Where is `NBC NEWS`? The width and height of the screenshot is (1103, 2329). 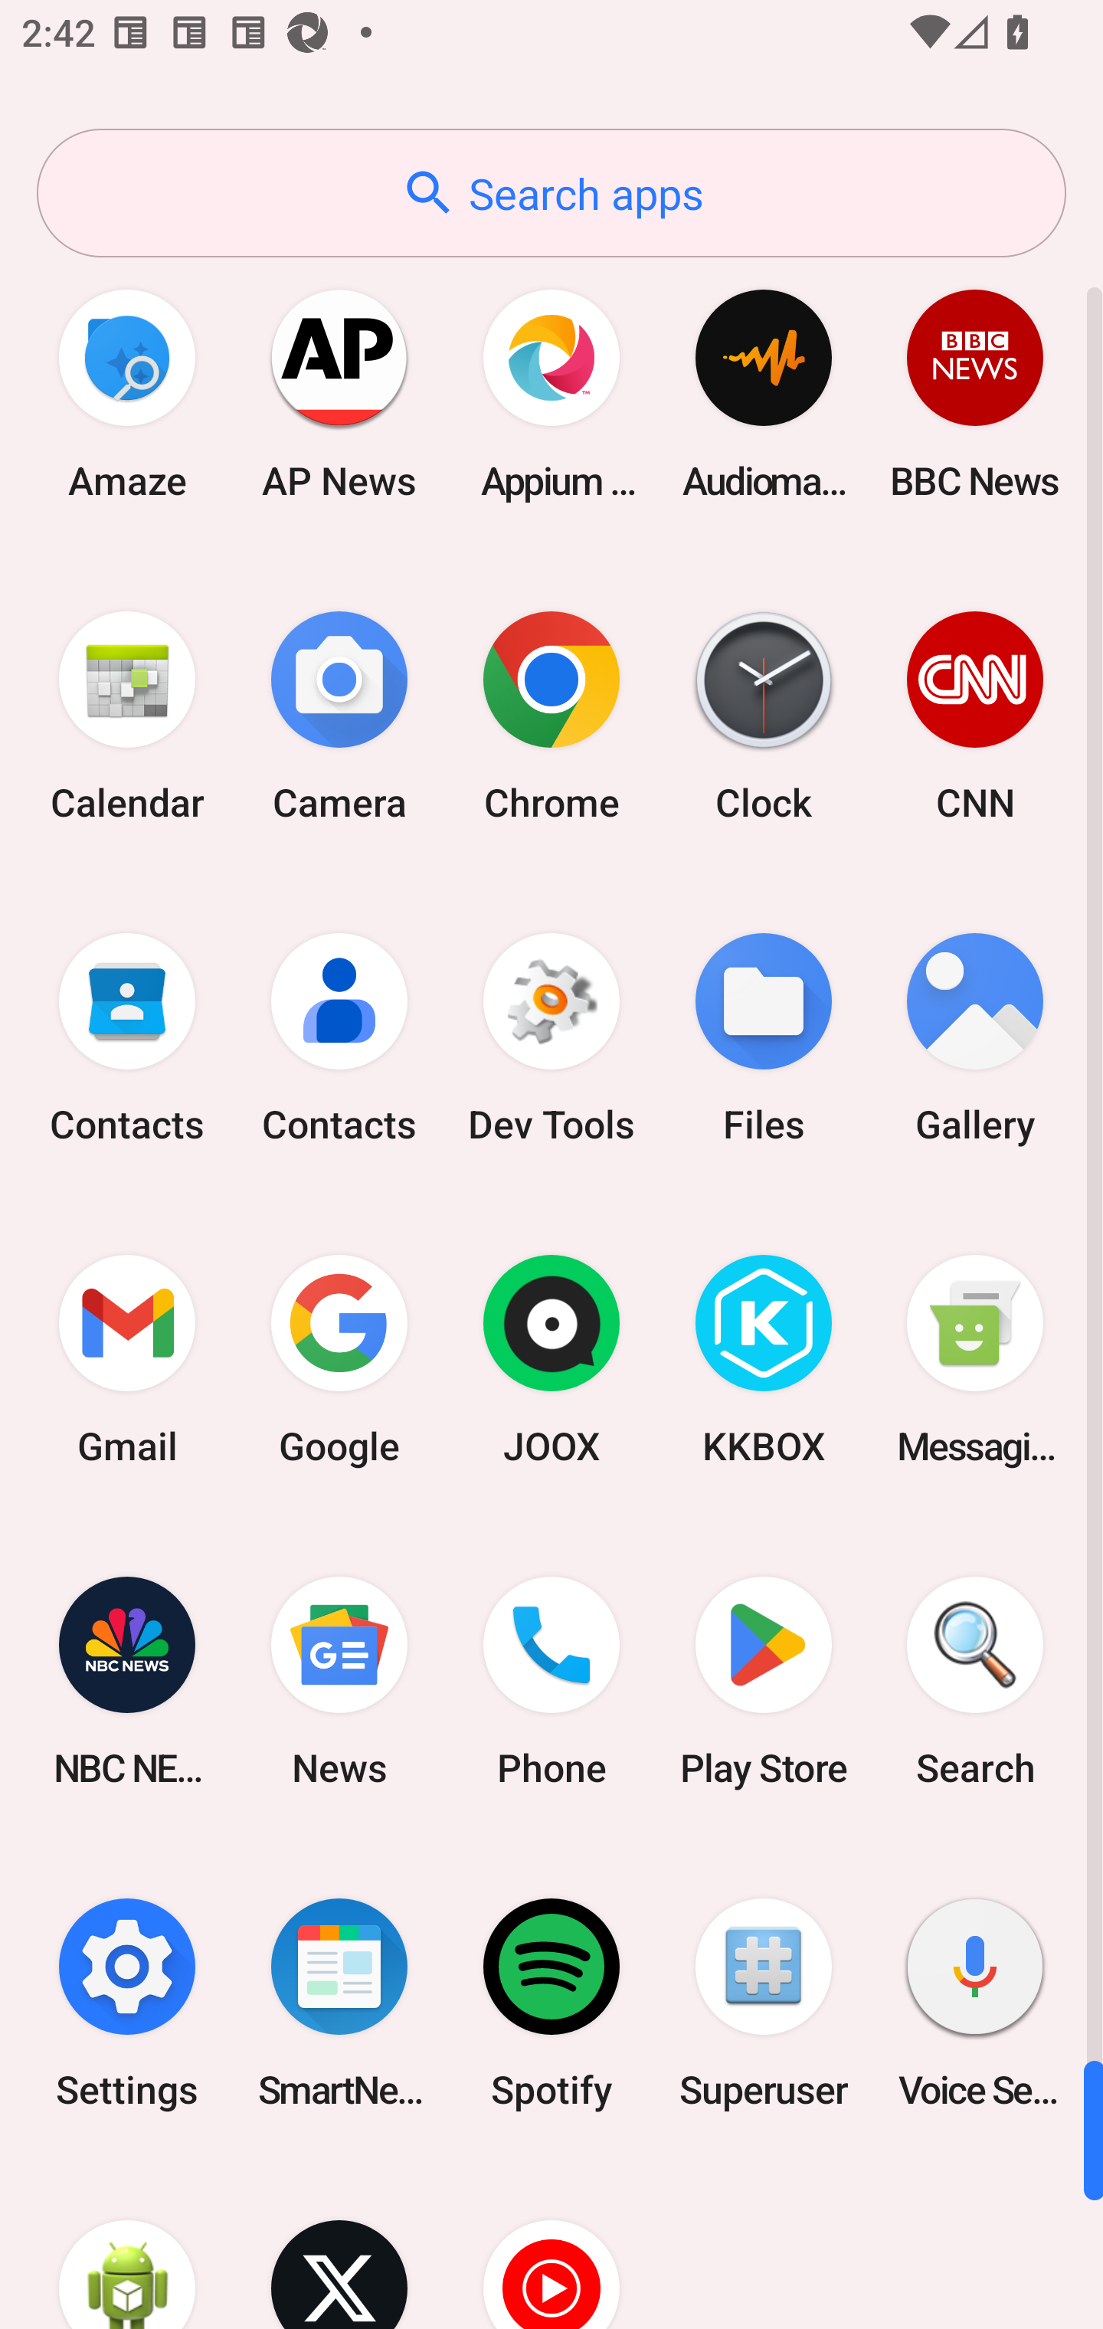
NBC NEWS is located at coordinates (127, 1681).